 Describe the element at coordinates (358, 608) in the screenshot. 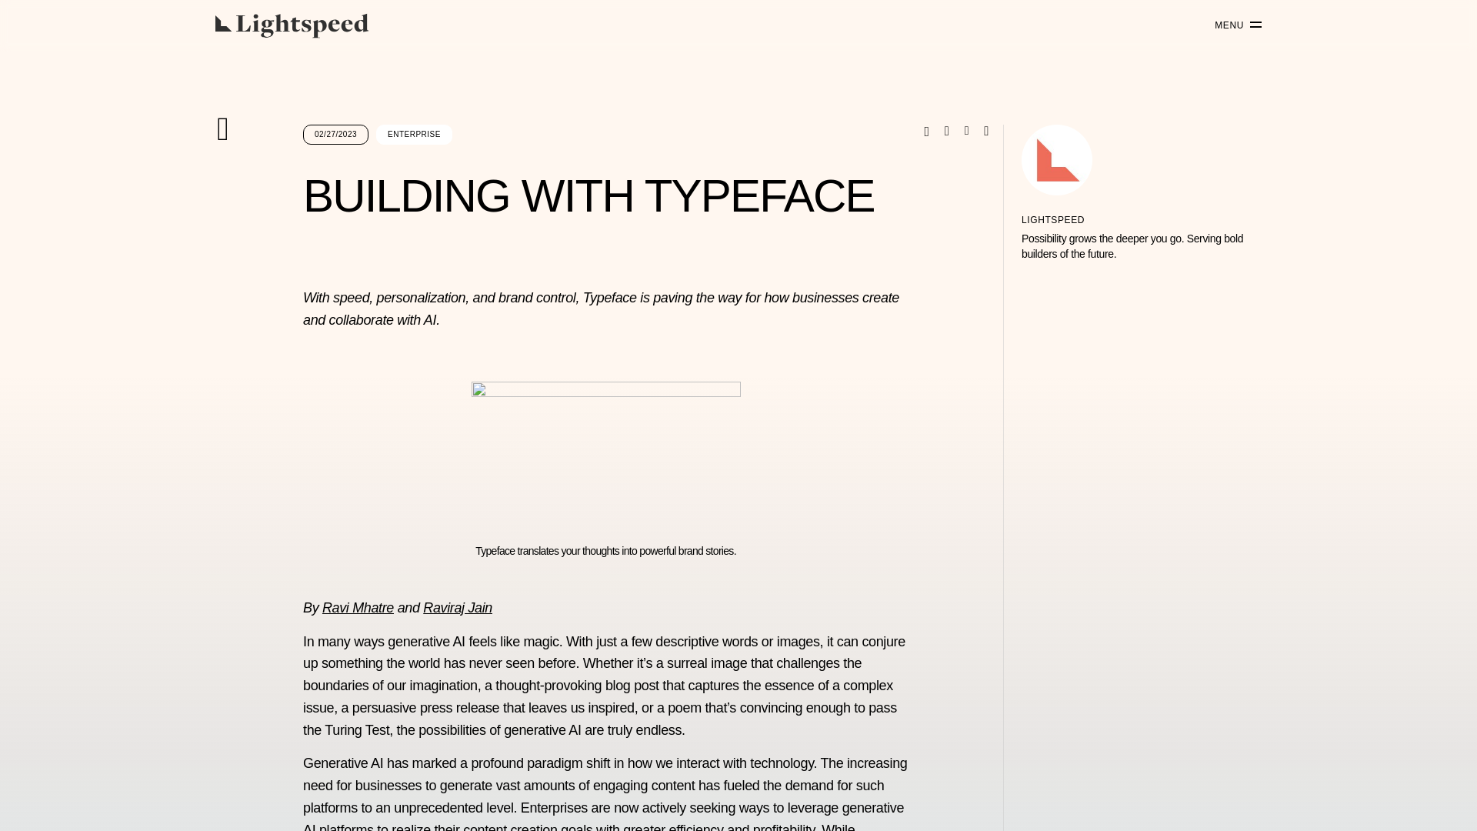

I see `Ravi Mhatre` at that location.